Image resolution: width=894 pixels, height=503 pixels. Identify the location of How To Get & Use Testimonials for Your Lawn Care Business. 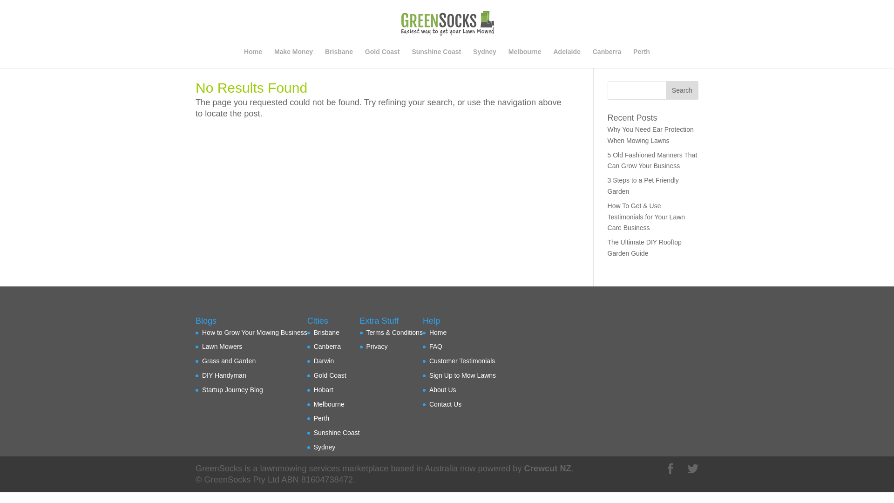
(646, 217).